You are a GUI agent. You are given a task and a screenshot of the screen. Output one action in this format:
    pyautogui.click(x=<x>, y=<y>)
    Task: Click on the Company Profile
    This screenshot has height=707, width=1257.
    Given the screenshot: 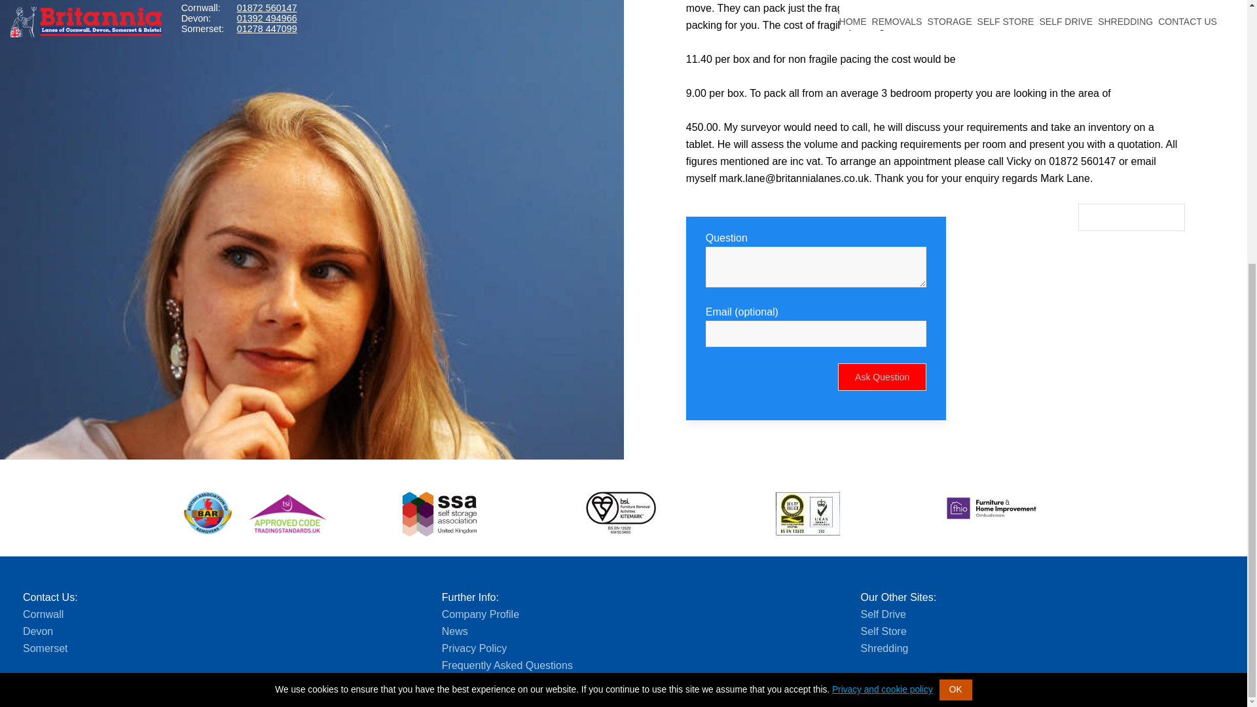 What is the action you would take?
    pyautogui.click(x=481, y=614)
    